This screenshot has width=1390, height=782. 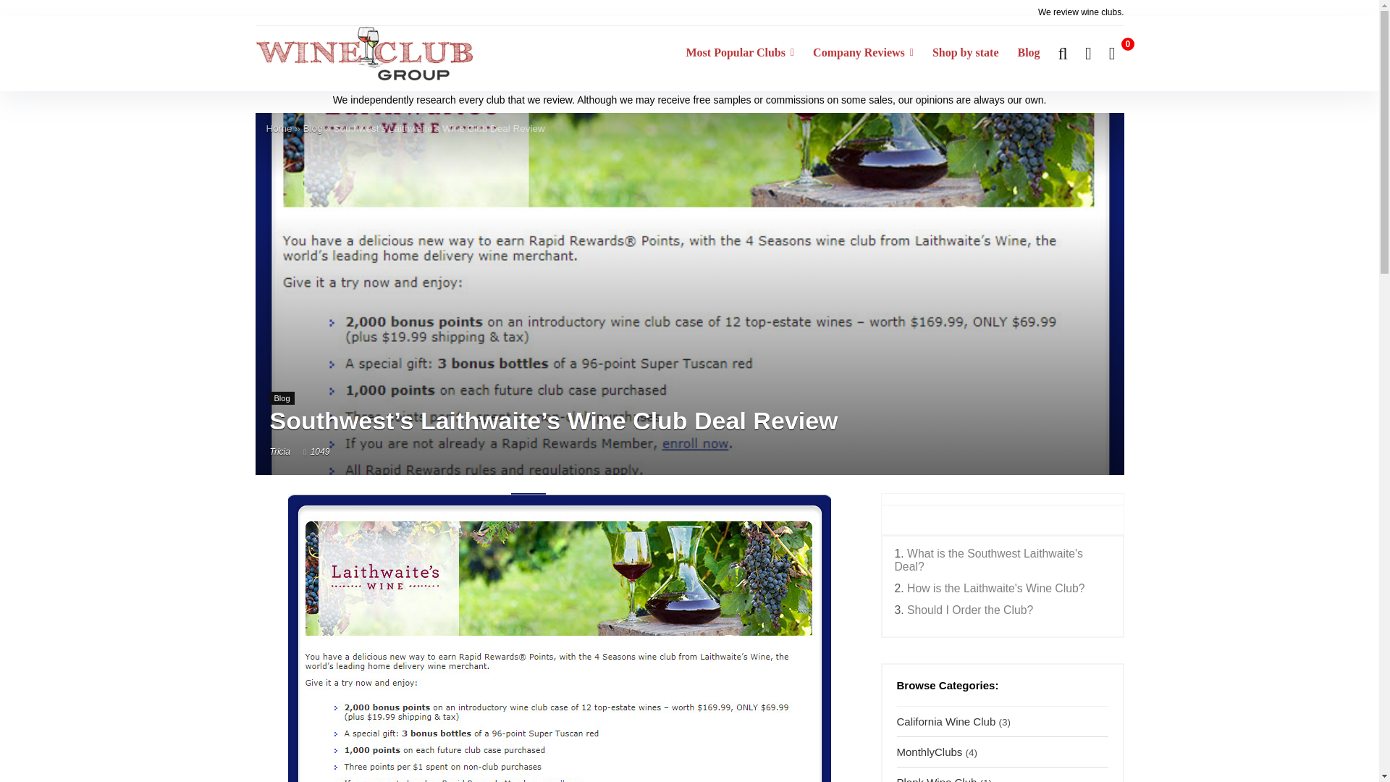 What do you see at coordinates (281, 398) in the screenshot?
I see `View all posts in Blog` at bounding box center [281, 398].